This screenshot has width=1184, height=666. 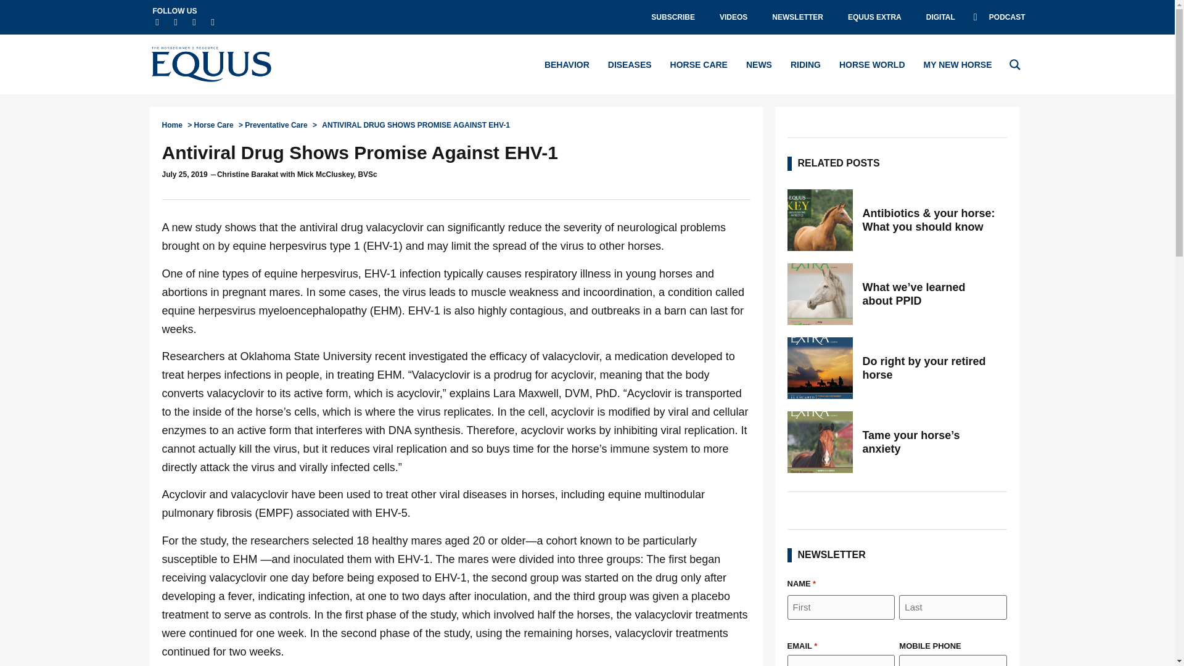 I want to click on EQUUS EXTRA, so click(x=874, y=17).